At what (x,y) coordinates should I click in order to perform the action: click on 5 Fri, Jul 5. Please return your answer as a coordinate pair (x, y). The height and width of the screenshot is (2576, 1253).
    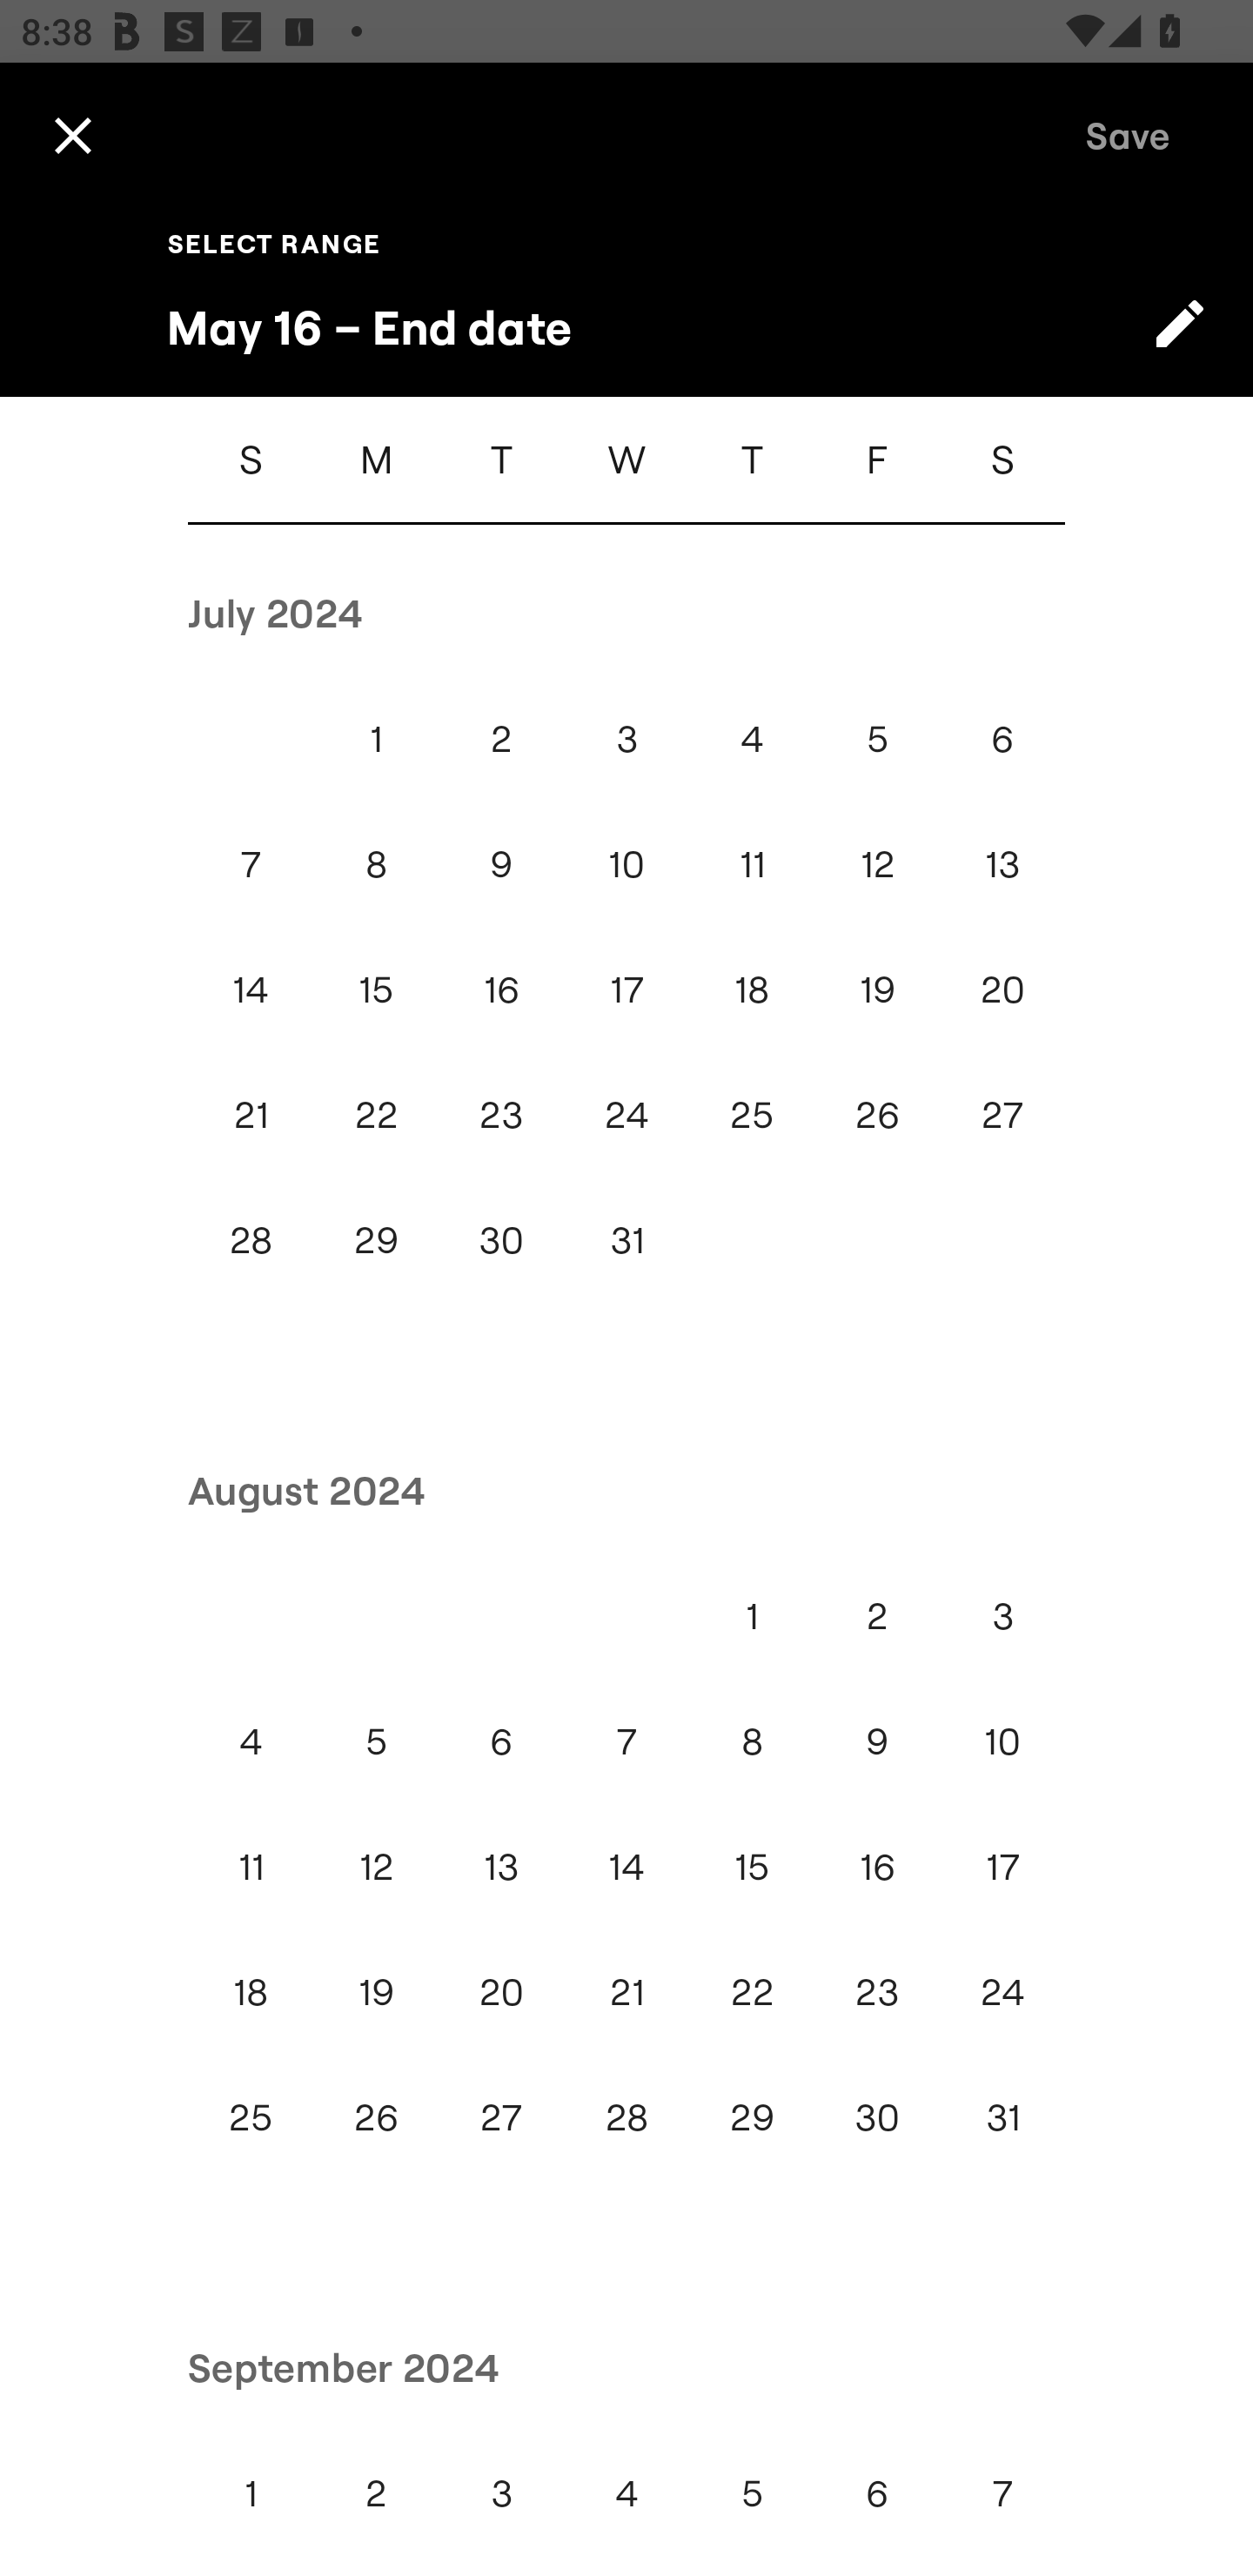
    Looking at the image, I should click on (877, 738).